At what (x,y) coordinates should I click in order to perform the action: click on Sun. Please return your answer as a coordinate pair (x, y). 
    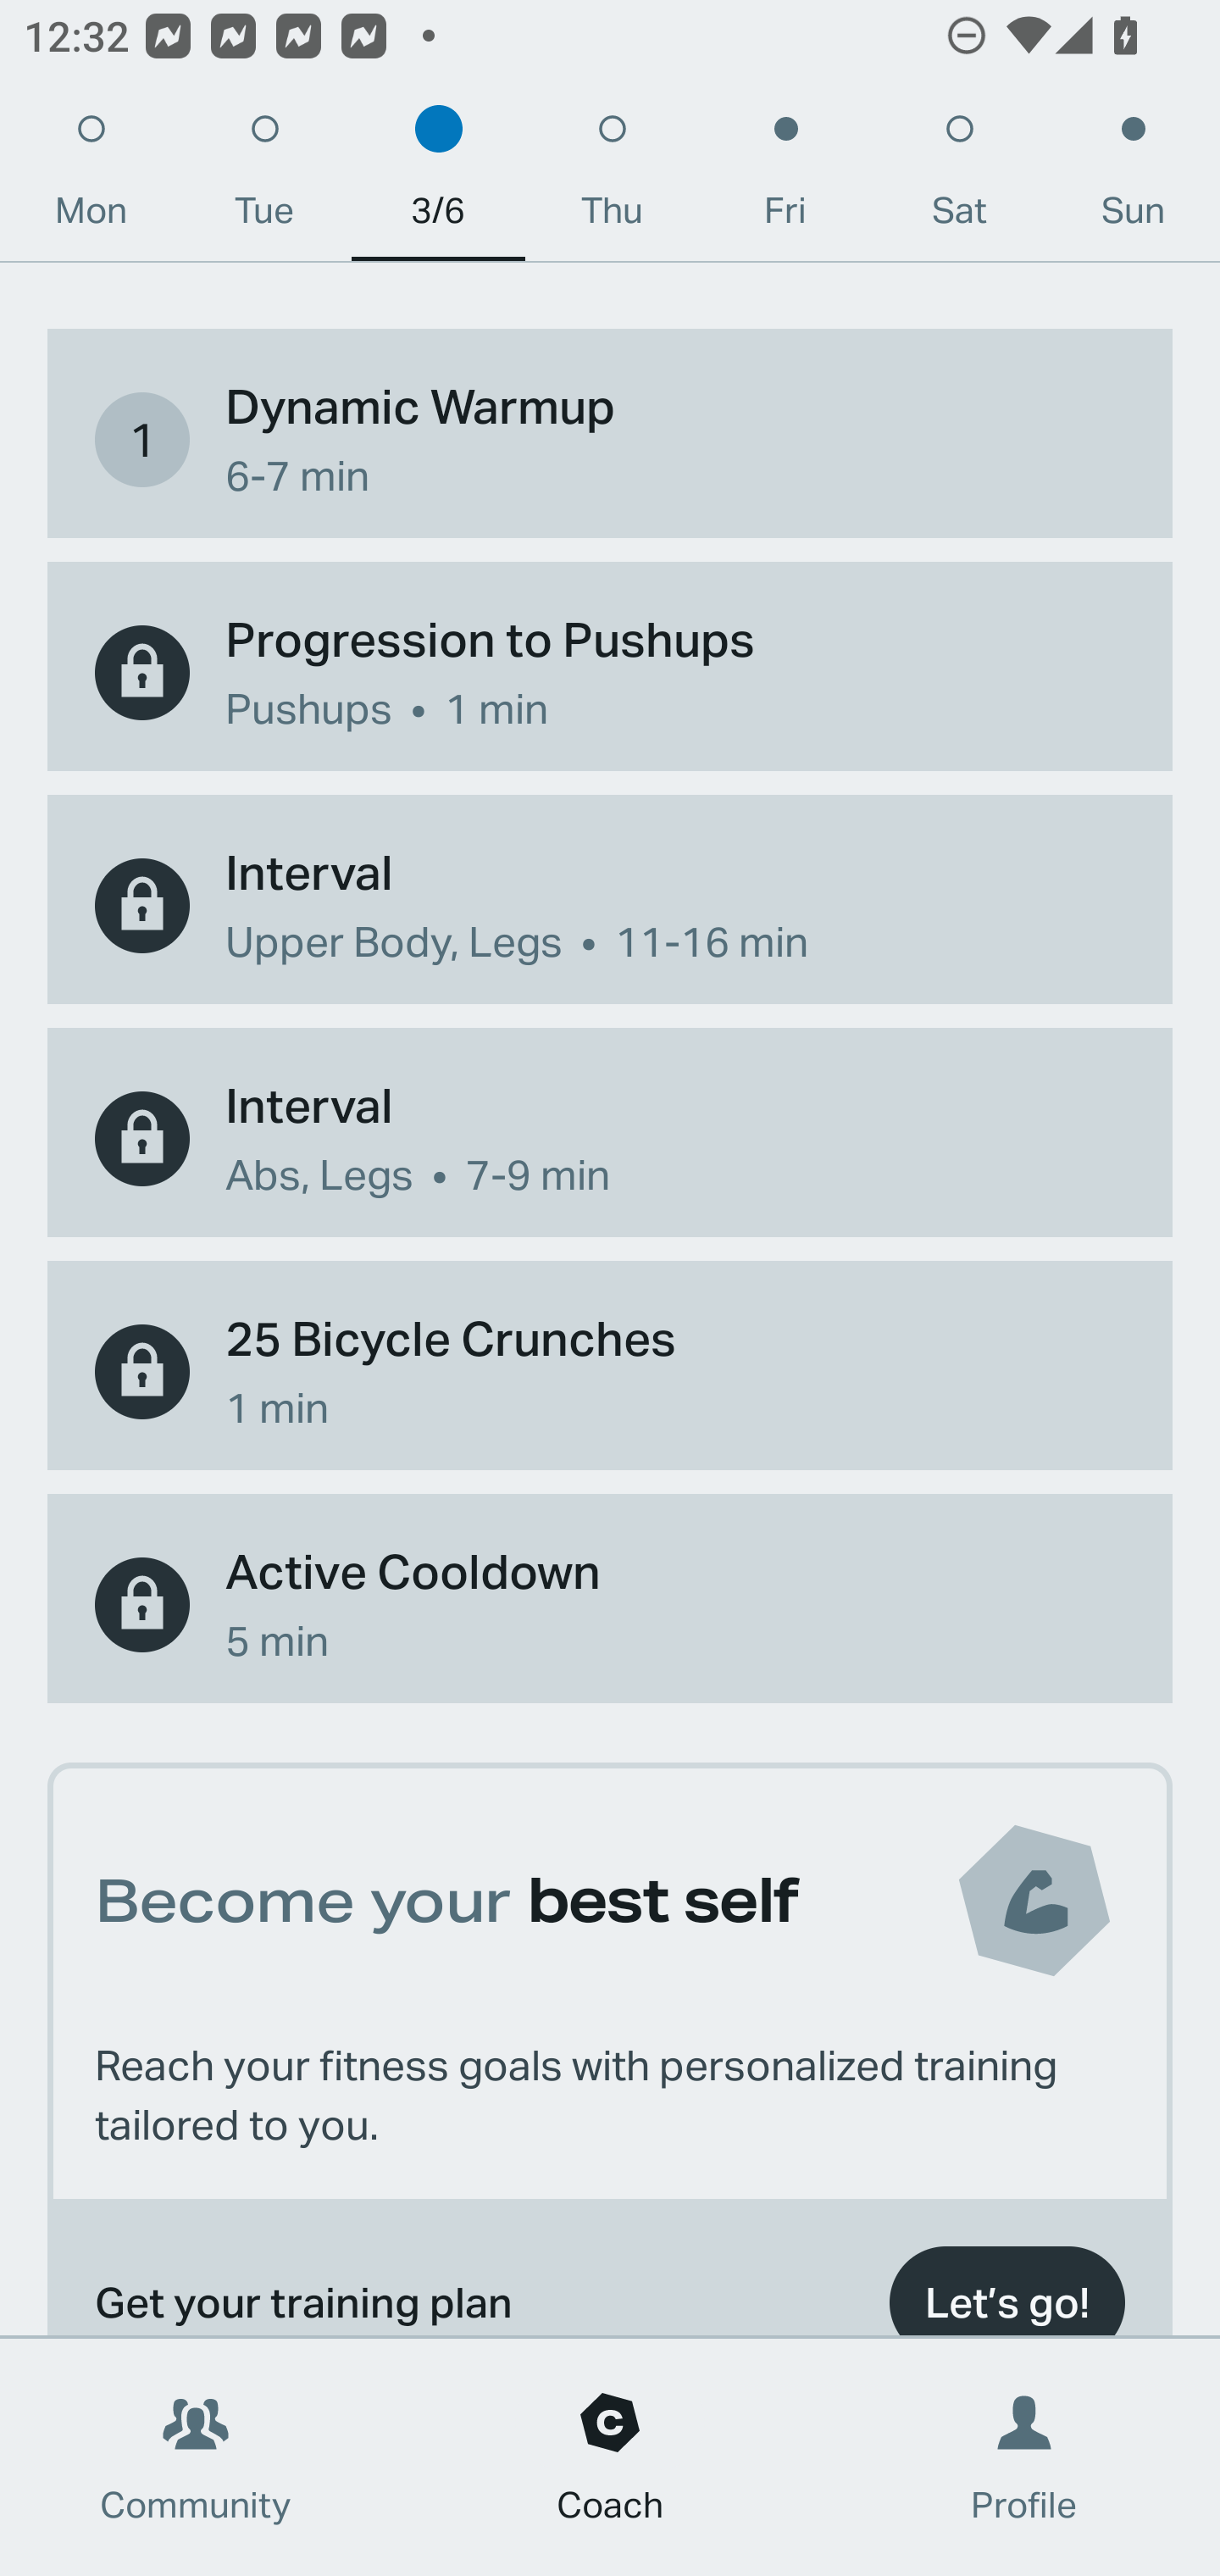
    Looking at the image, I should click on (1134, 178).